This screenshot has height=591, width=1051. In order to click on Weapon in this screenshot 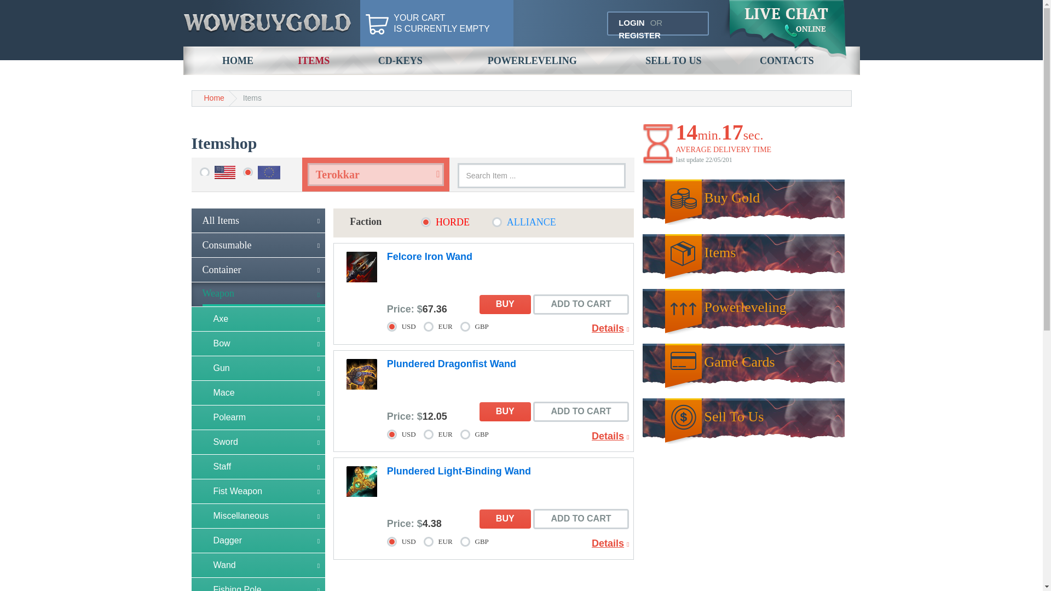, I will do `click(258, 294)`.